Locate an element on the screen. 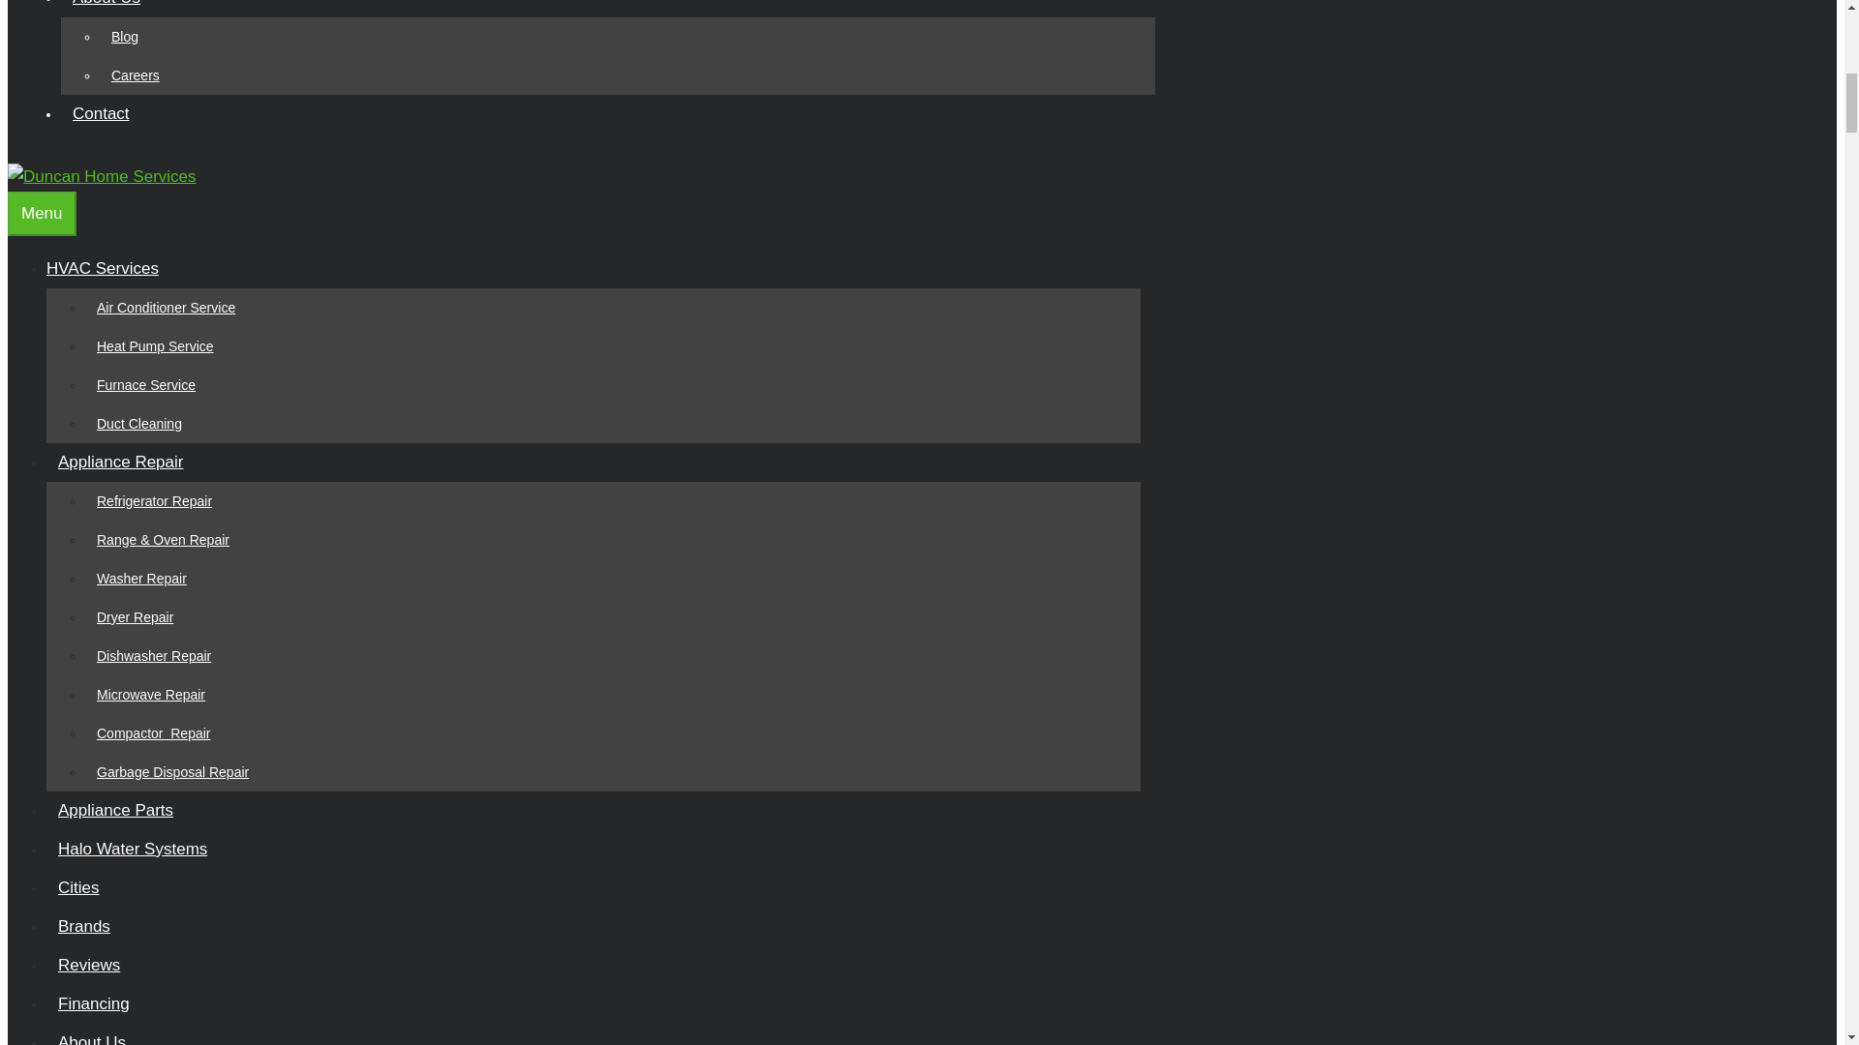 Image resolution: width=1859 pixels, height=1045 pixels. HVAC Services is located at coordinates (114, 268).